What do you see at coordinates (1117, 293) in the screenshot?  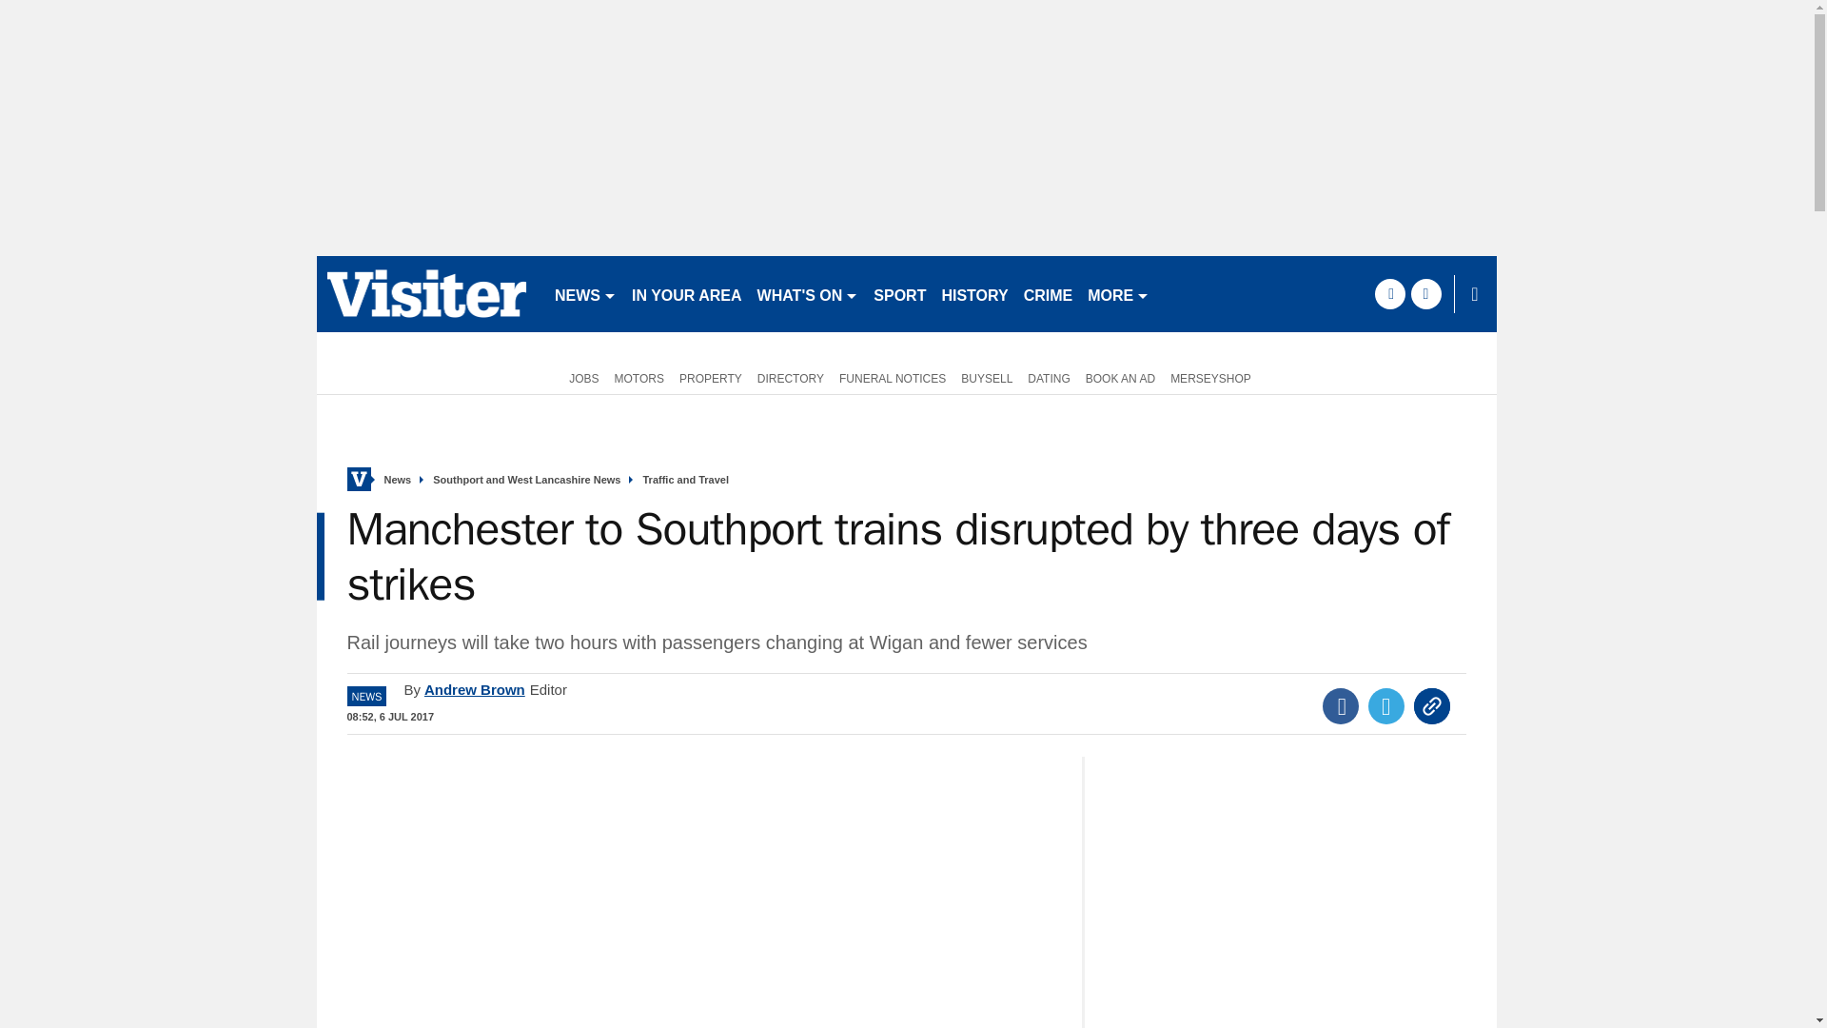 I see `MORE` at bounding box center [1117, 293].